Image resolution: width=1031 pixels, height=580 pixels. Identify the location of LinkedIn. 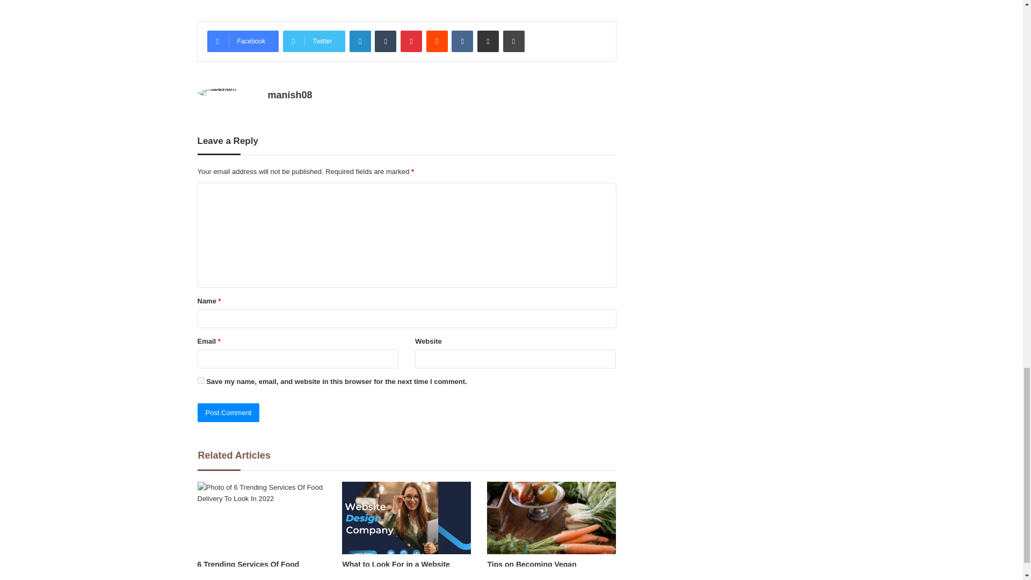
(360, 41).